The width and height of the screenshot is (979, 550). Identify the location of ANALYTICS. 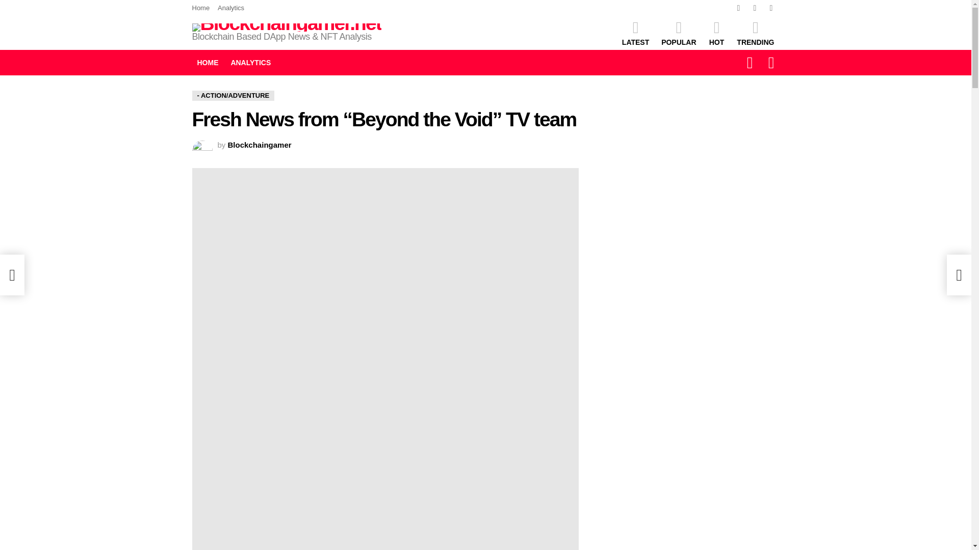
(250, 63).